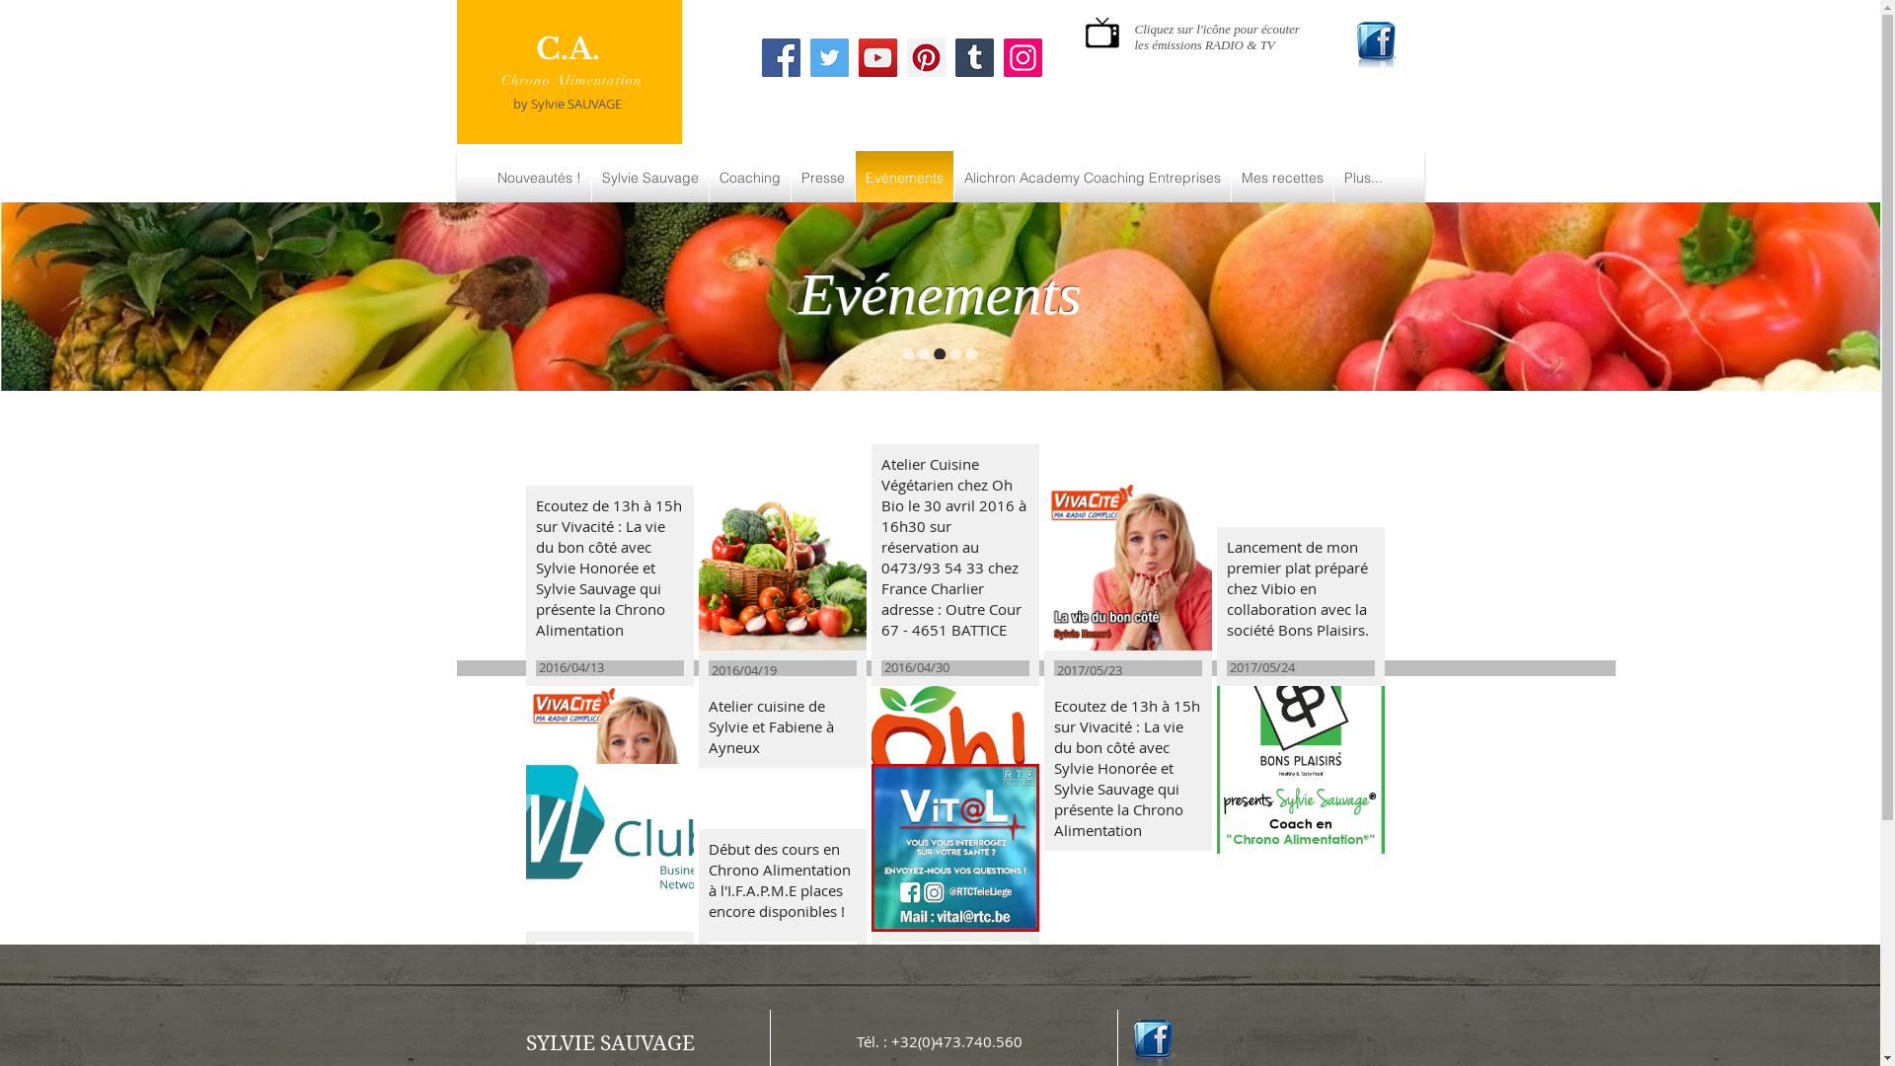  I want to click on Mes recettes, so click(1283, 178).